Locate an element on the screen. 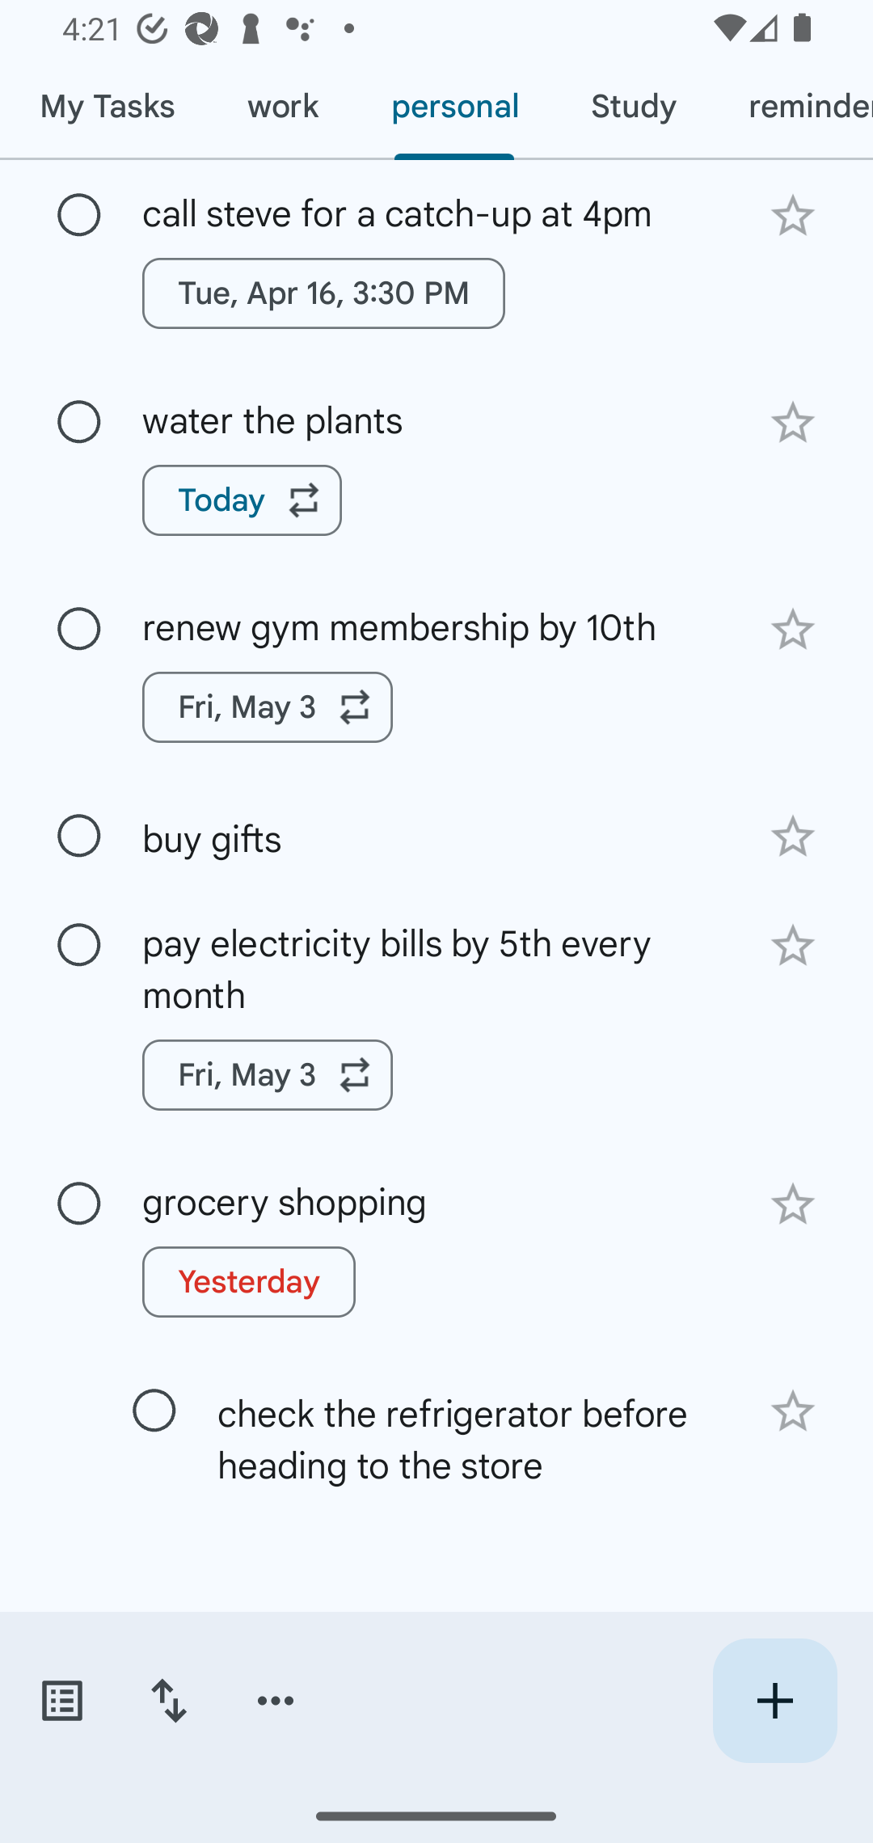 The width and height of the screenshot is (873, 1843). Fri, May 3 is located at coordinates (268, 1074).